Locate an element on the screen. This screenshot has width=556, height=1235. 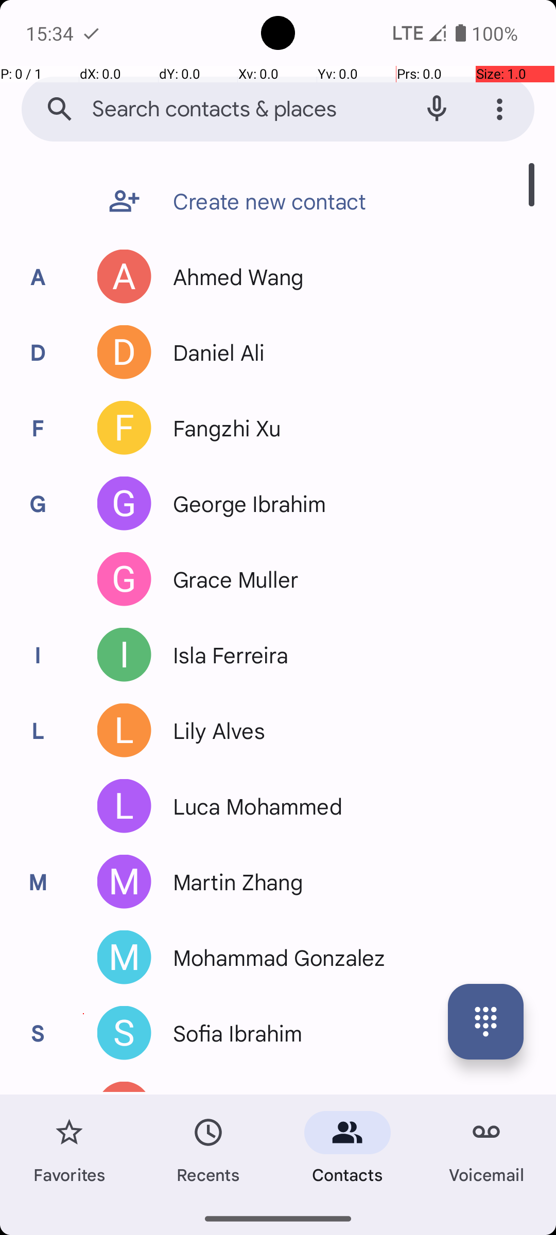
Ahmed Wang is located at coordinates (233, 277).